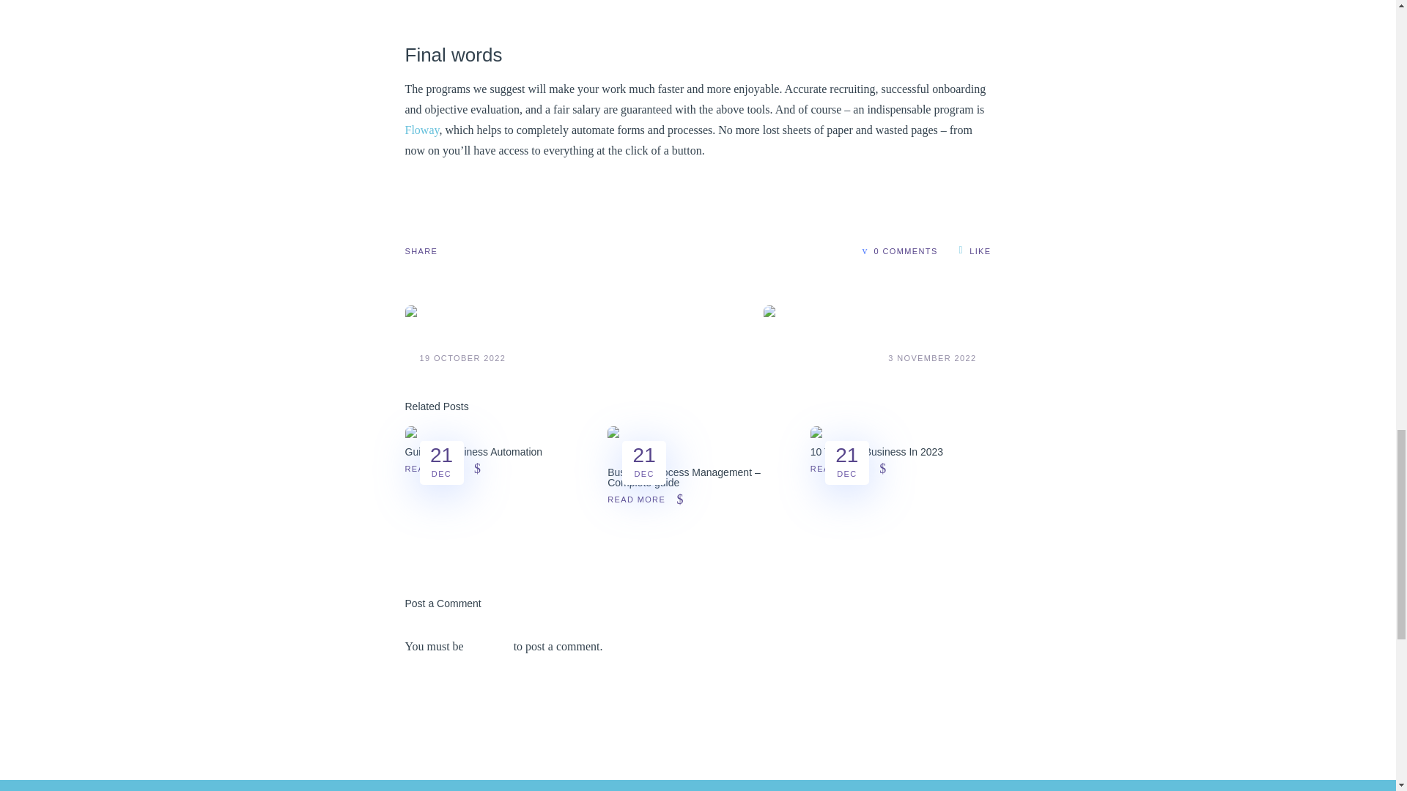  I want to click on 10 Tips For Business In 2023, so click(887, 436).